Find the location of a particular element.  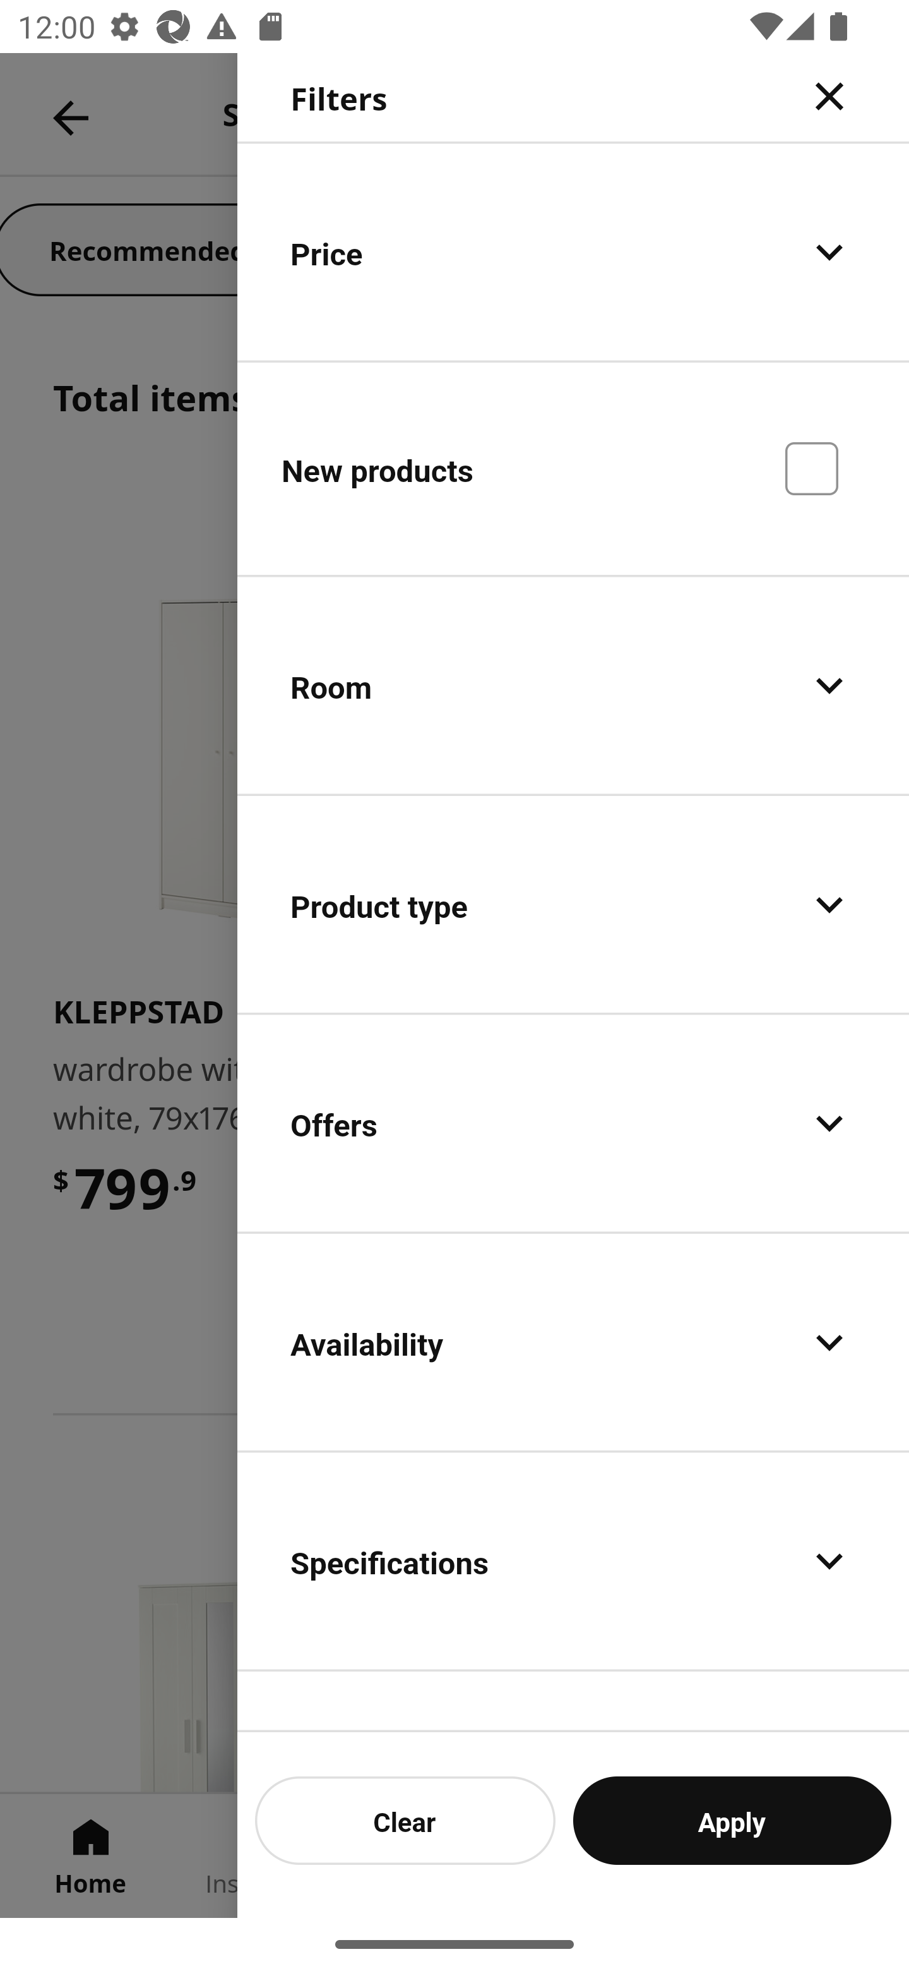

Availability is located at coordinates (573, 1342).